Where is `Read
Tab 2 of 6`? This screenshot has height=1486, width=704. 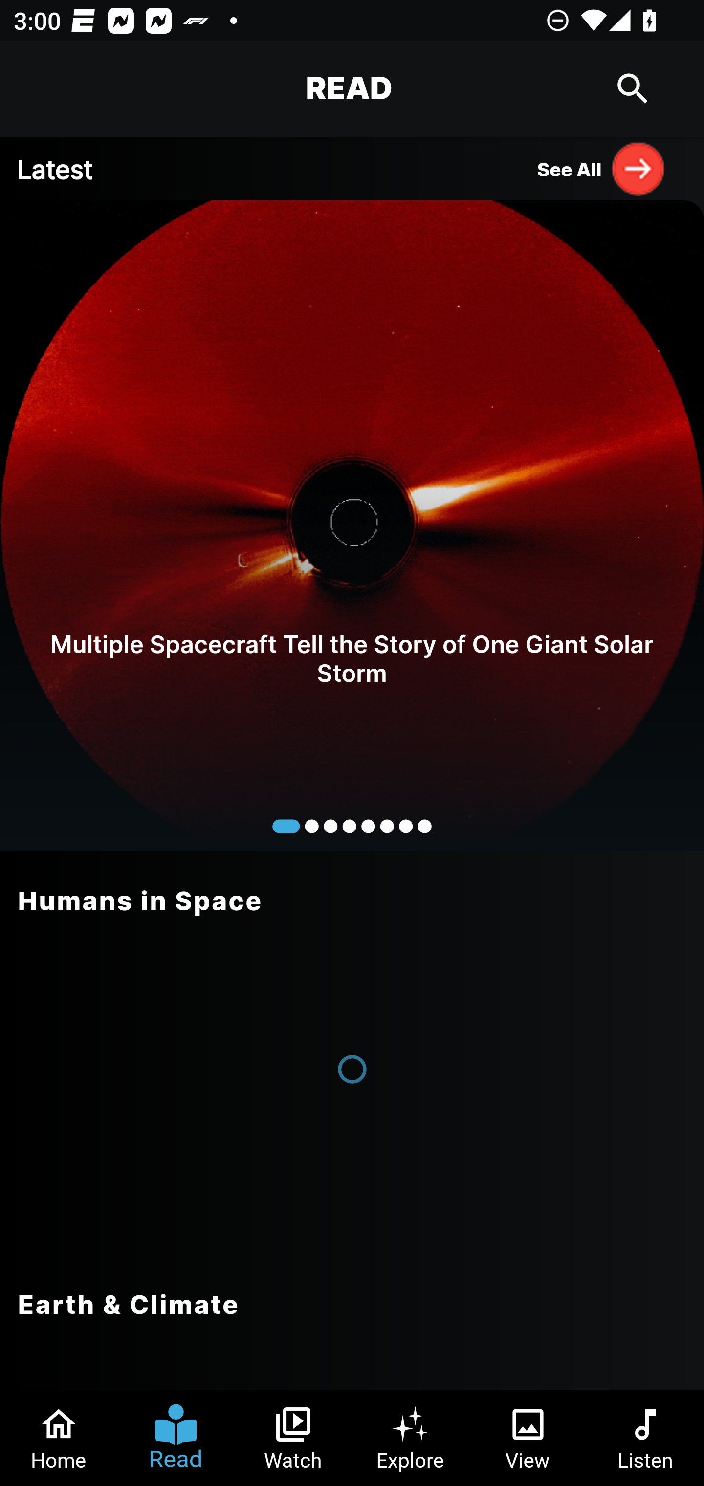
Read
Tab 2 of 6 is located at coordinates (176, 1438).